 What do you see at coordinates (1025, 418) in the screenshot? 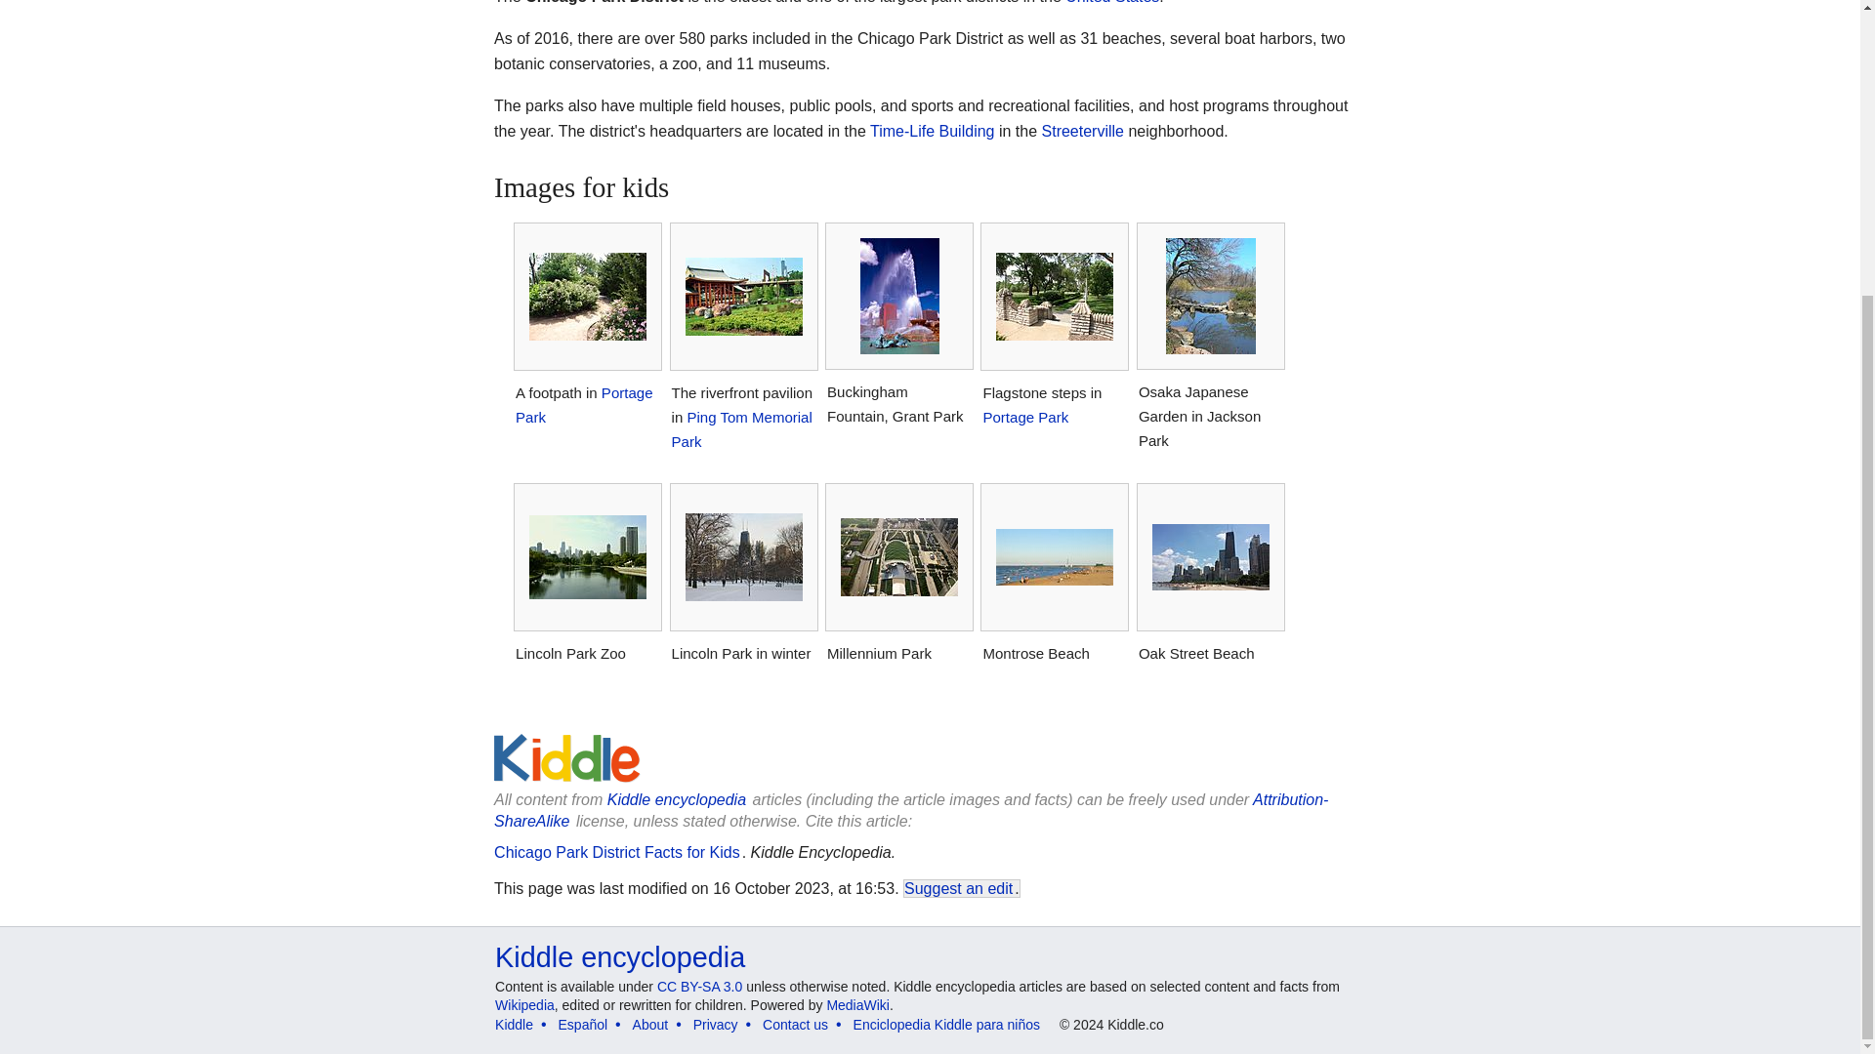
I see `Portage Park` at bounding box center [1025, 418].